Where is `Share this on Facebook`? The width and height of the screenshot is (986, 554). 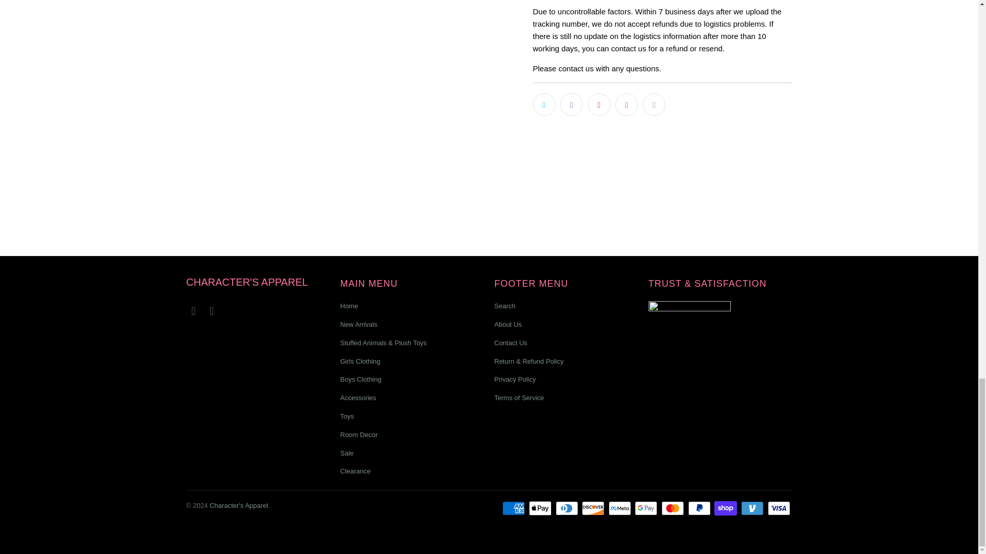
Share this on Facebook is located at coordinates (571, 104).